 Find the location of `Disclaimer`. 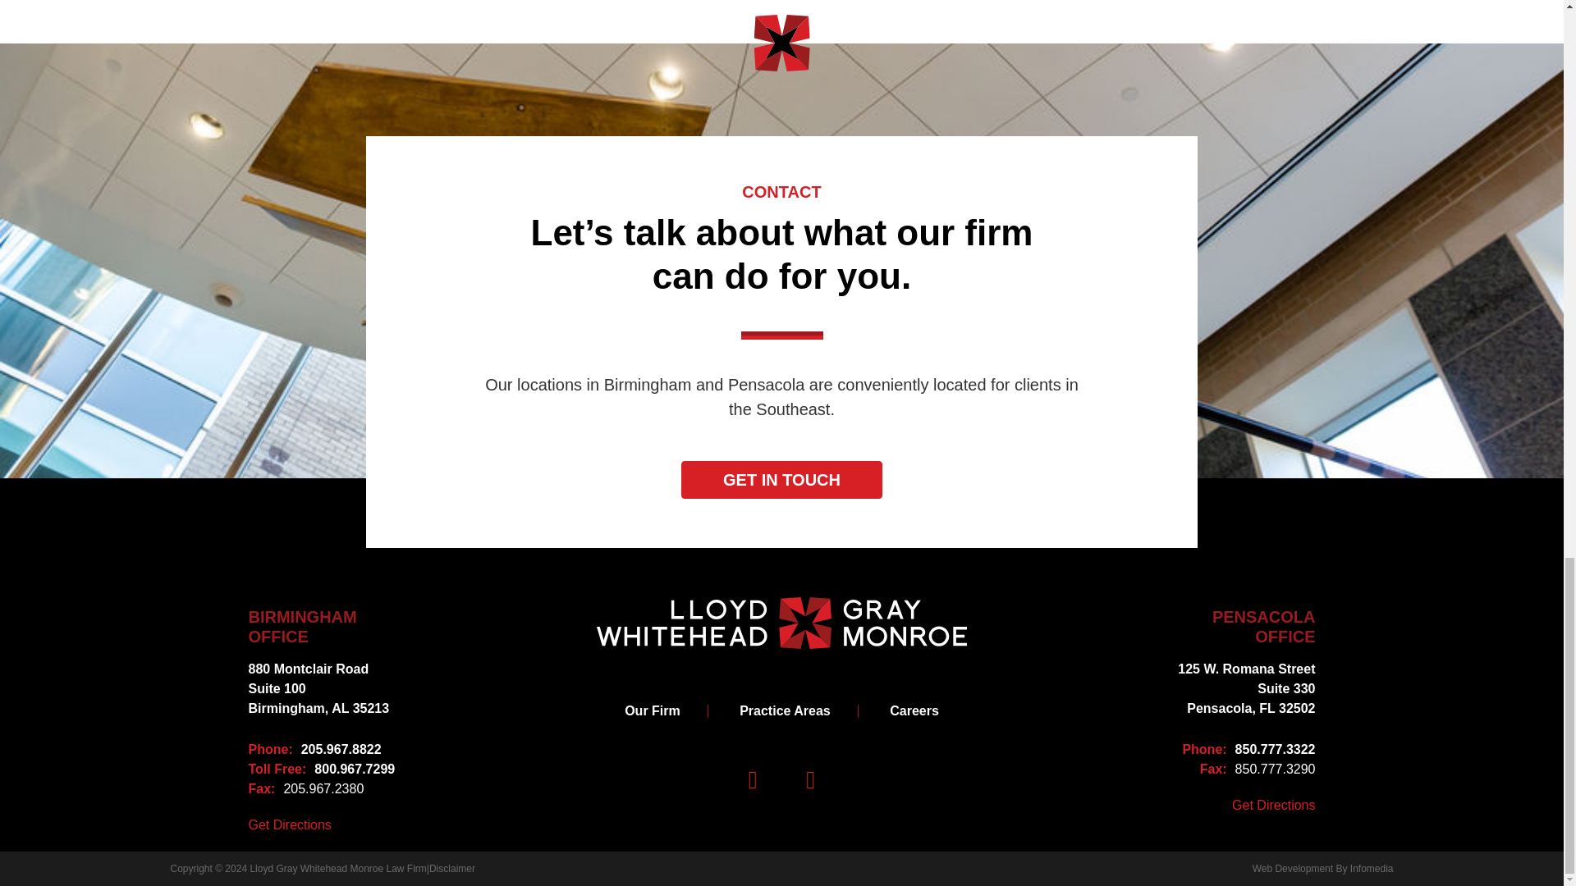

Disclaimer is located at coordinates (1237, 749).